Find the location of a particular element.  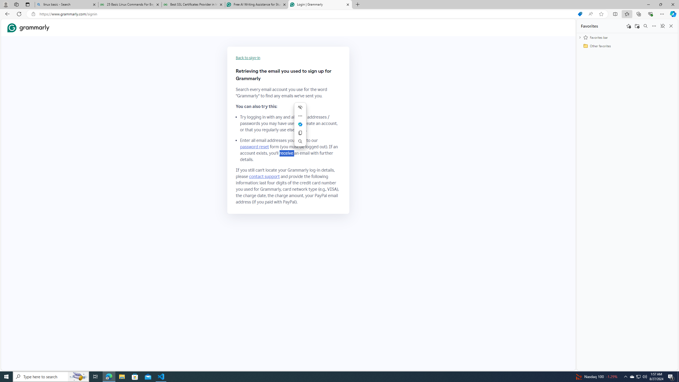

Add folder is located at coordinates (637, 26).